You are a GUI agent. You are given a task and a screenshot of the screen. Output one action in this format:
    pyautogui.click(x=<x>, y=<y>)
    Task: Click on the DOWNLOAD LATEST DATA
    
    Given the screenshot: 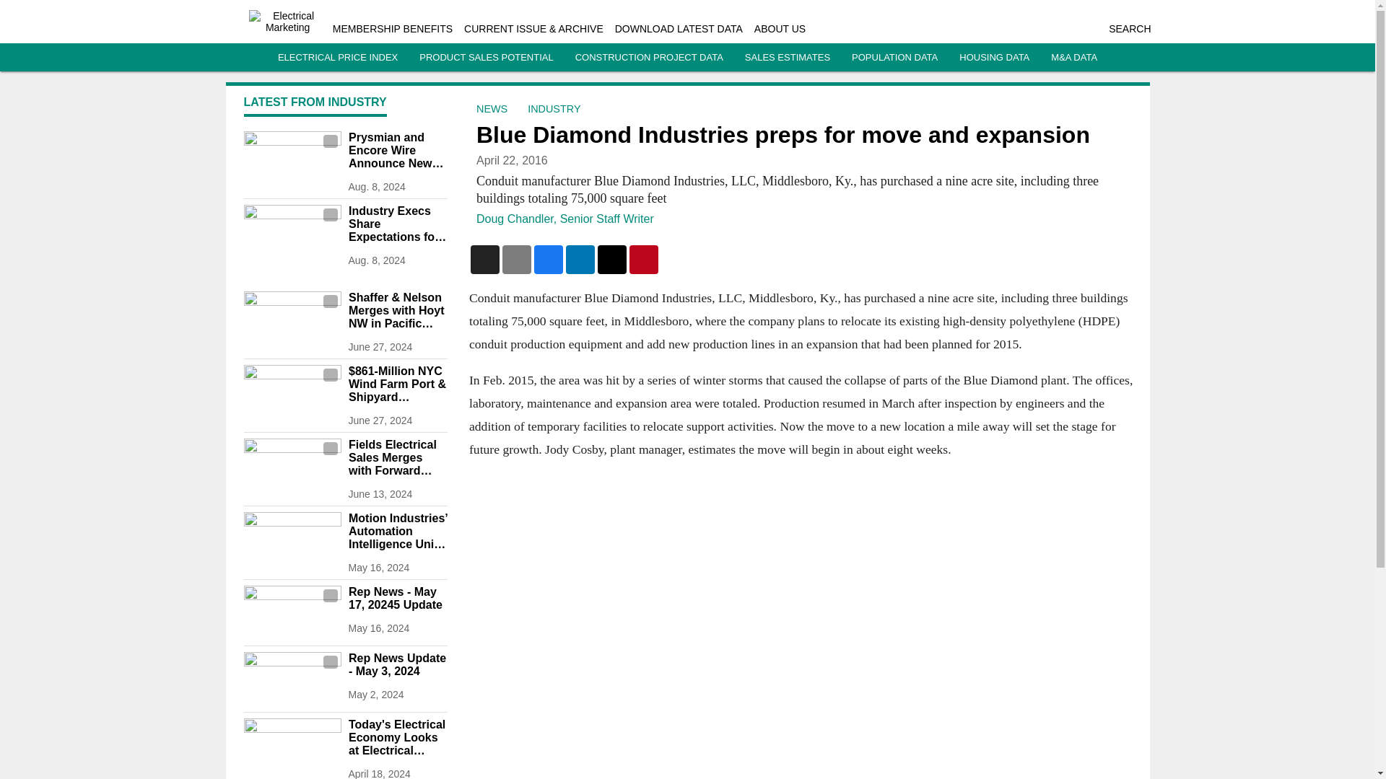 What is the action you would take?
    pyautogui.click(x=679, y=29)
    